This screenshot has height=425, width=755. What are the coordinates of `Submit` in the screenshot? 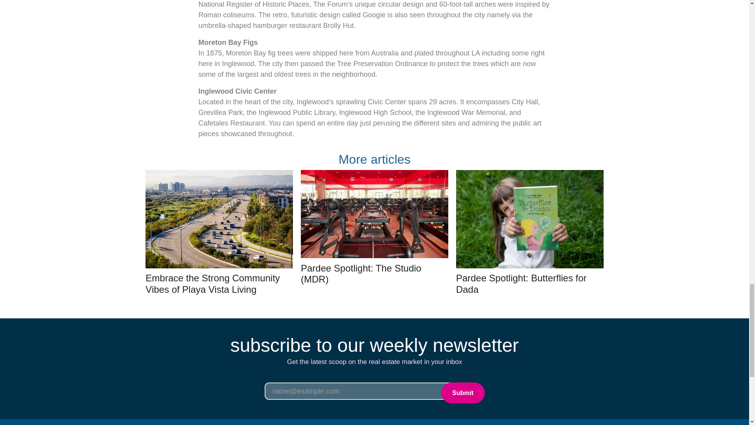 It's located at (462, 393).